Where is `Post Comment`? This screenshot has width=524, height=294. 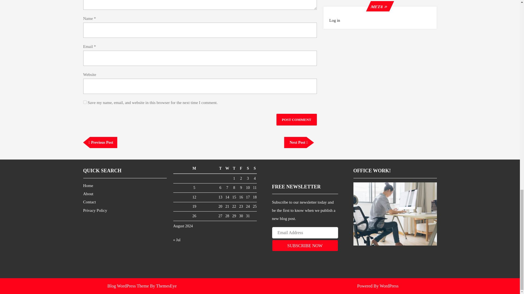
Post Comment is located at coordinates (100, 143).